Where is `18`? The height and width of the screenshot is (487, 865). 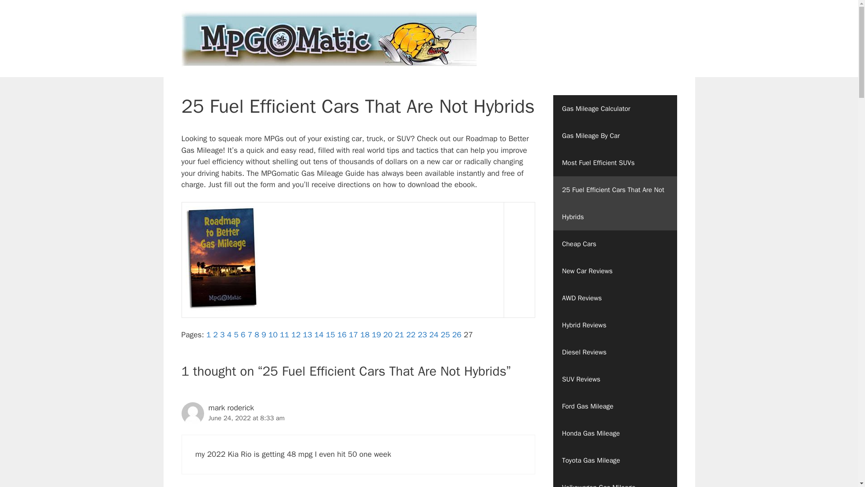 18 is located at coordinates (365, 335).